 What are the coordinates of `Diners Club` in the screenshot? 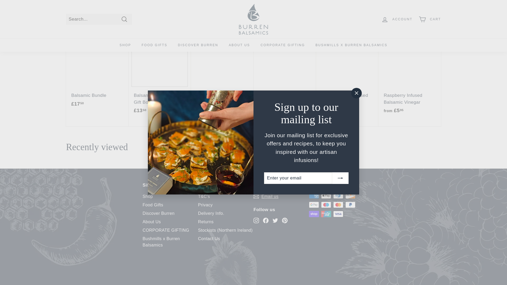 It's located at (338, 195).